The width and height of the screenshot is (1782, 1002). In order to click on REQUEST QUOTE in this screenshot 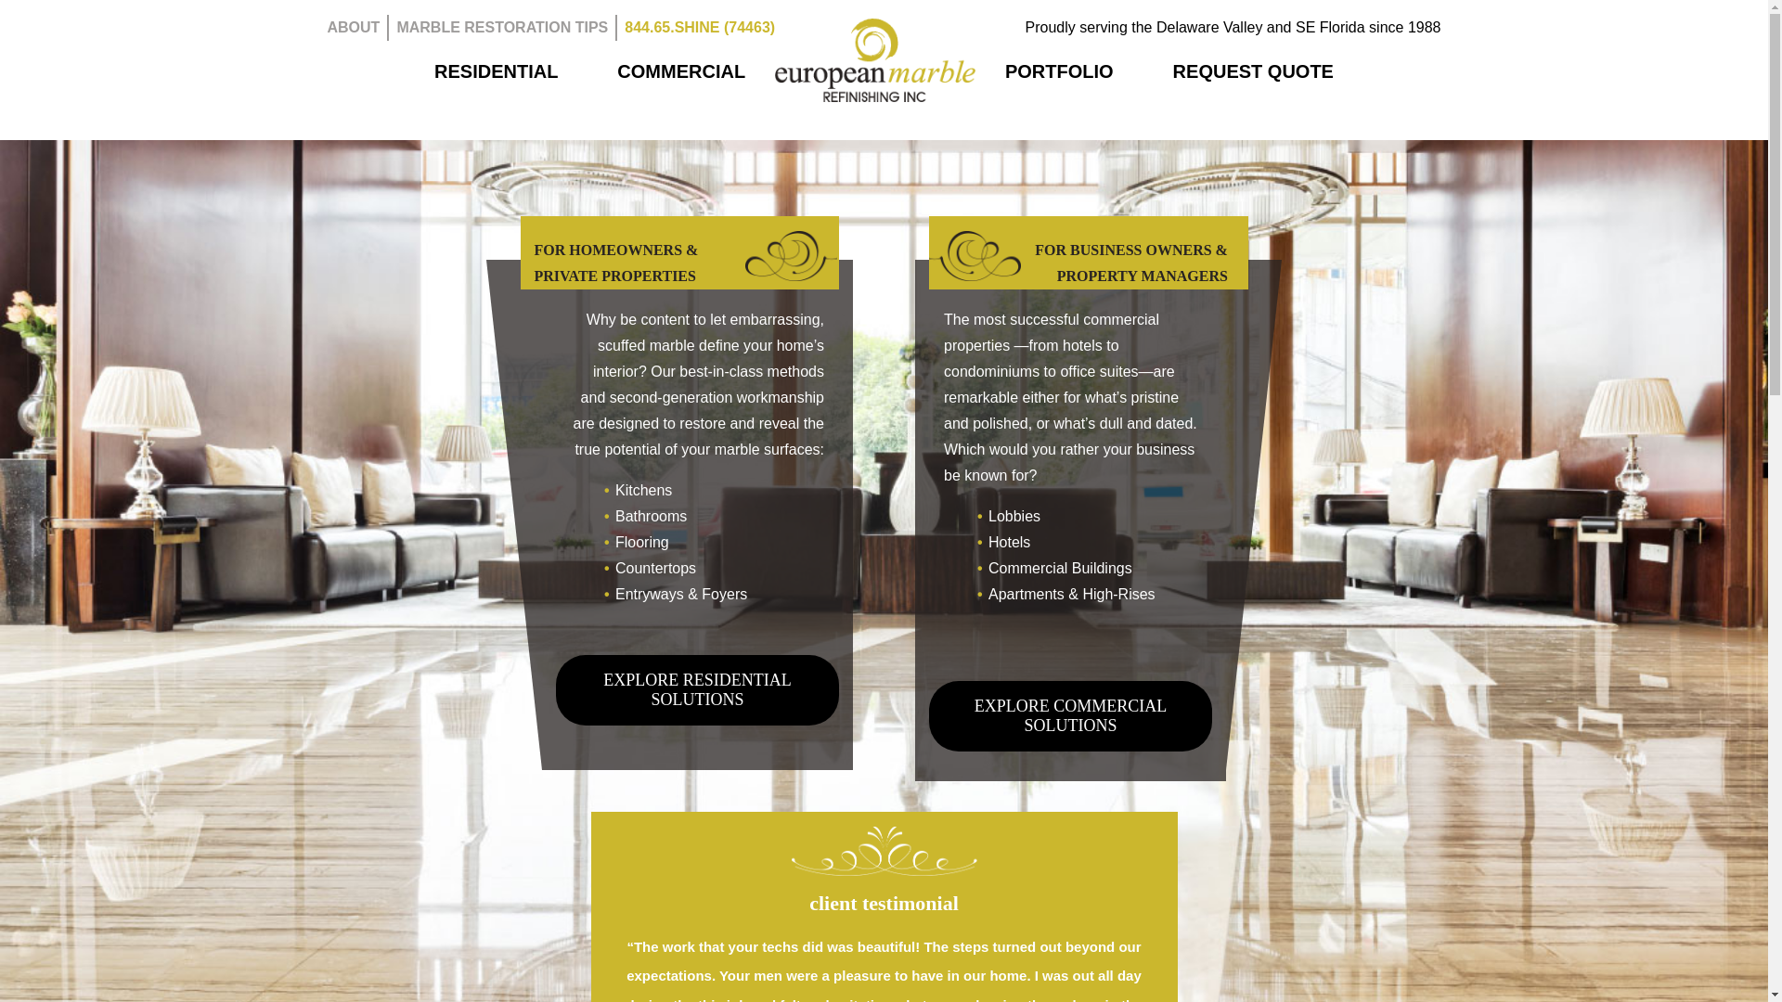, I will do `click(1253, 71)`.